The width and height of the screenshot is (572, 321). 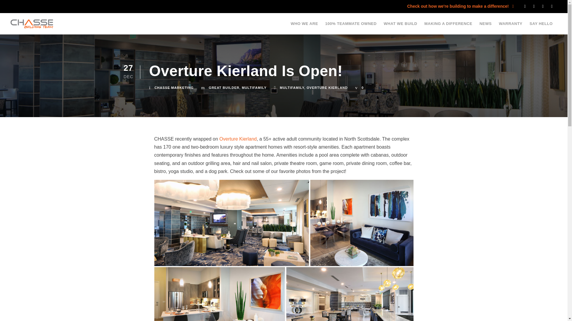 What do you see at coordinates (304, 26) in the screenshot?
I see `WHO WE ARE` at bounding box center [304, 26].